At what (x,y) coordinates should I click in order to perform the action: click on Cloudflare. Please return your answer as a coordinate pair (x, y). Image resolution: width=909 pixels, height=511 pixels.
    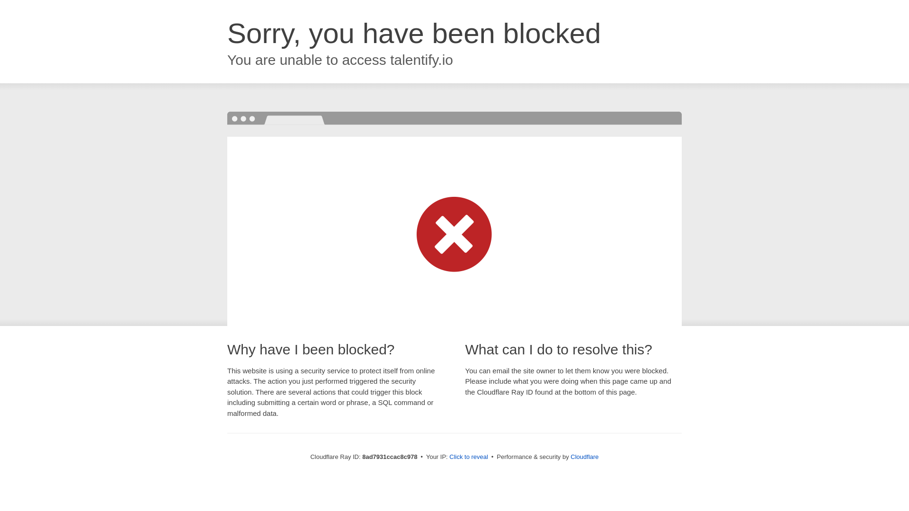
    Looking at the image, I should click on (584, 457).